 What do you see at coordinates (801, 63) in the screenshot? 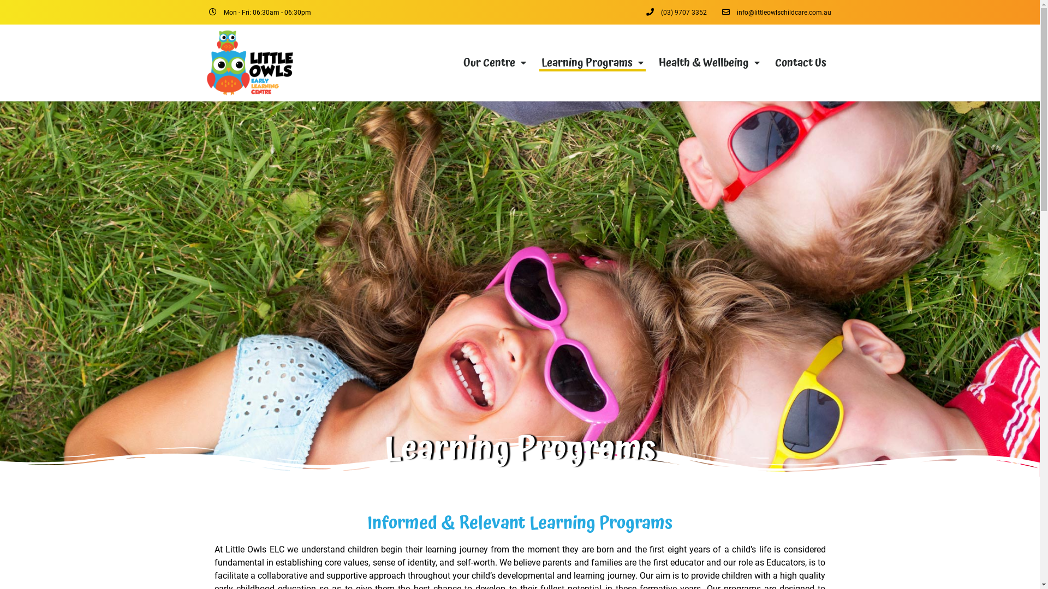
I see `Contact Us` at bounding box center [801, 63].